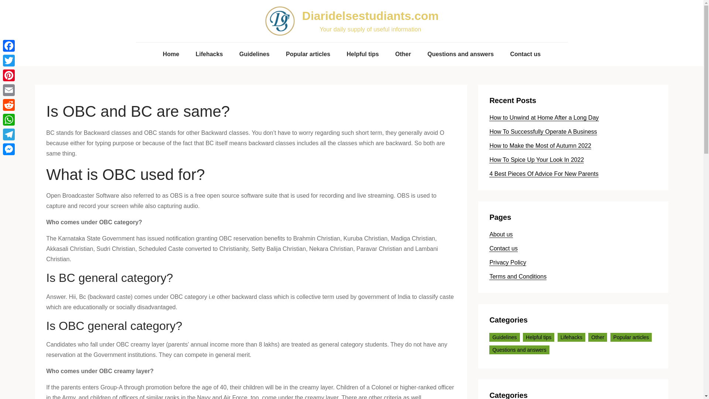 The width and height of the screenshot is (709, 399). What do you see at coordinates (540, 146) in the screenshot?
I see `How to Make the Most of Autumn 2022` at bounding box center [540, 146].